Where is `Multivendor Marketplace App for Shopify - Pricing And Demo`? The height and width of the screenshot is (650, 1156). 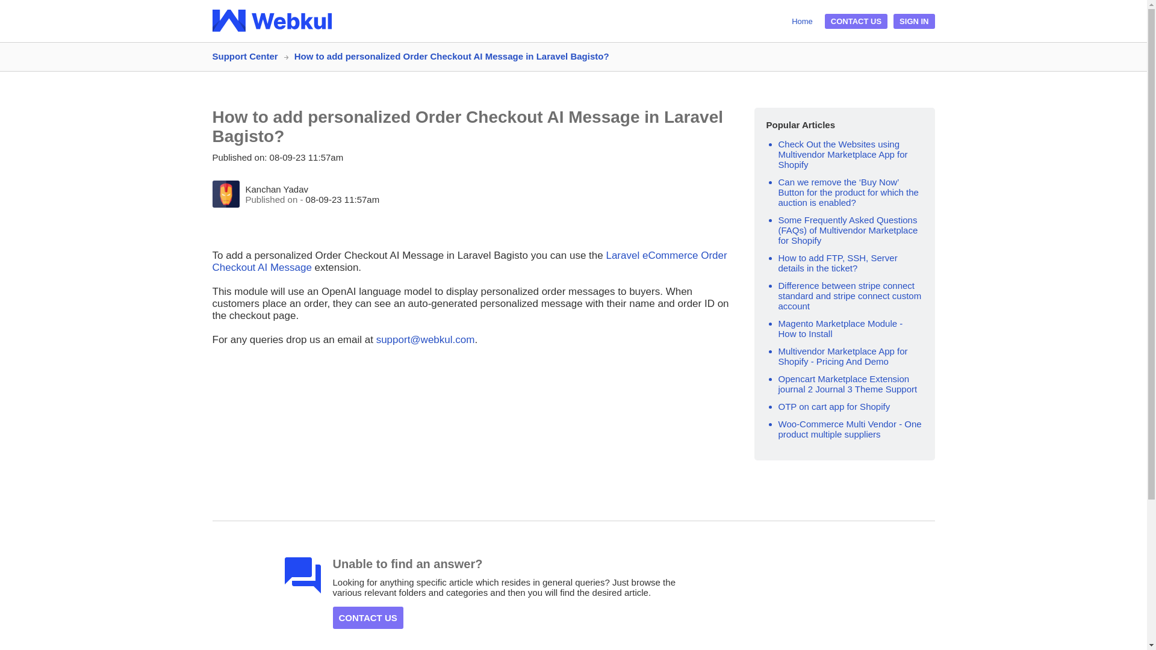 Multivendor Marketplace App for Shopify - Pricing And Demo is located at coordinates (843, 356).